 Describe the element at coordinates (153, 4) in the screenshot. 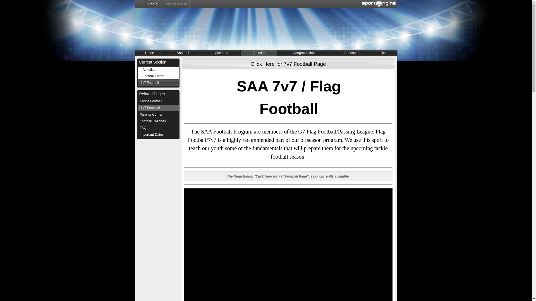

I see `Login` at that location.